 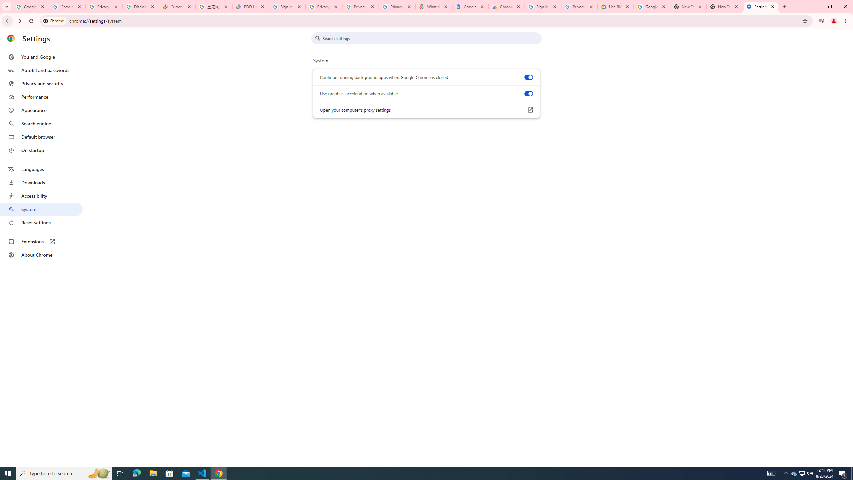 I want to click on Appearance, so click(x=41, y=110).